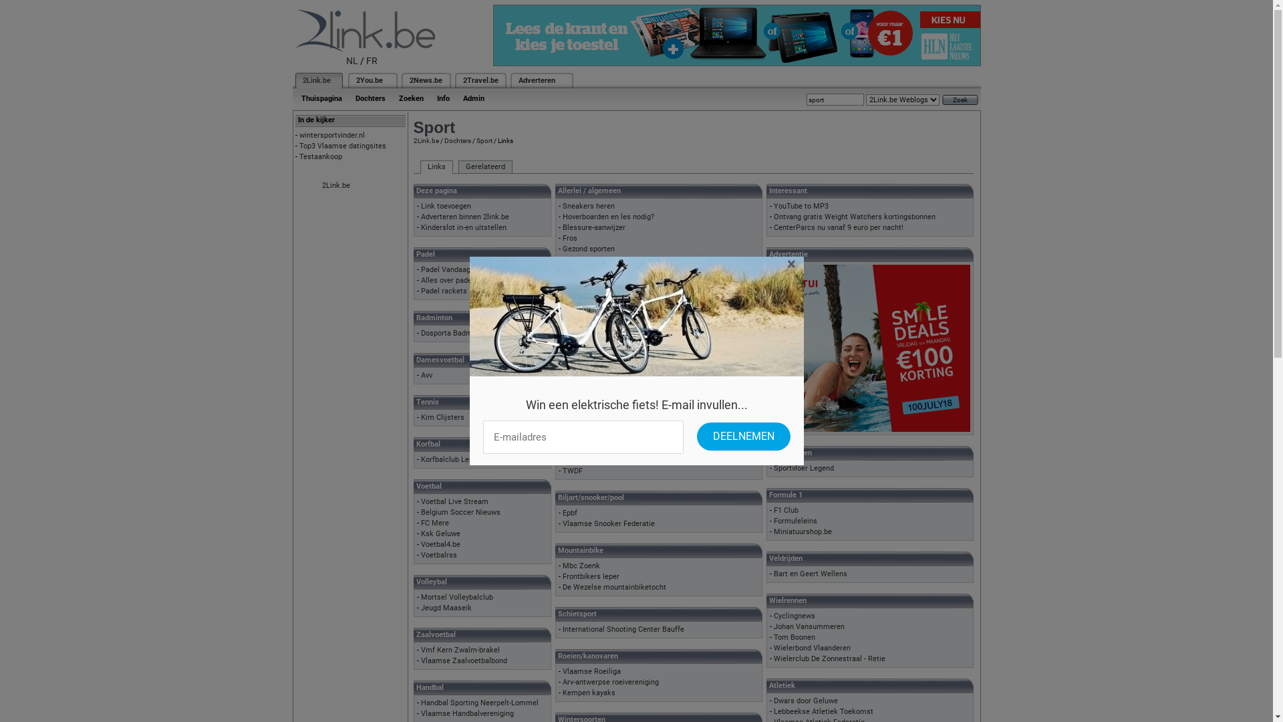  I want to click on Arv-antwerpse roeivereniging, so click(611, 682).